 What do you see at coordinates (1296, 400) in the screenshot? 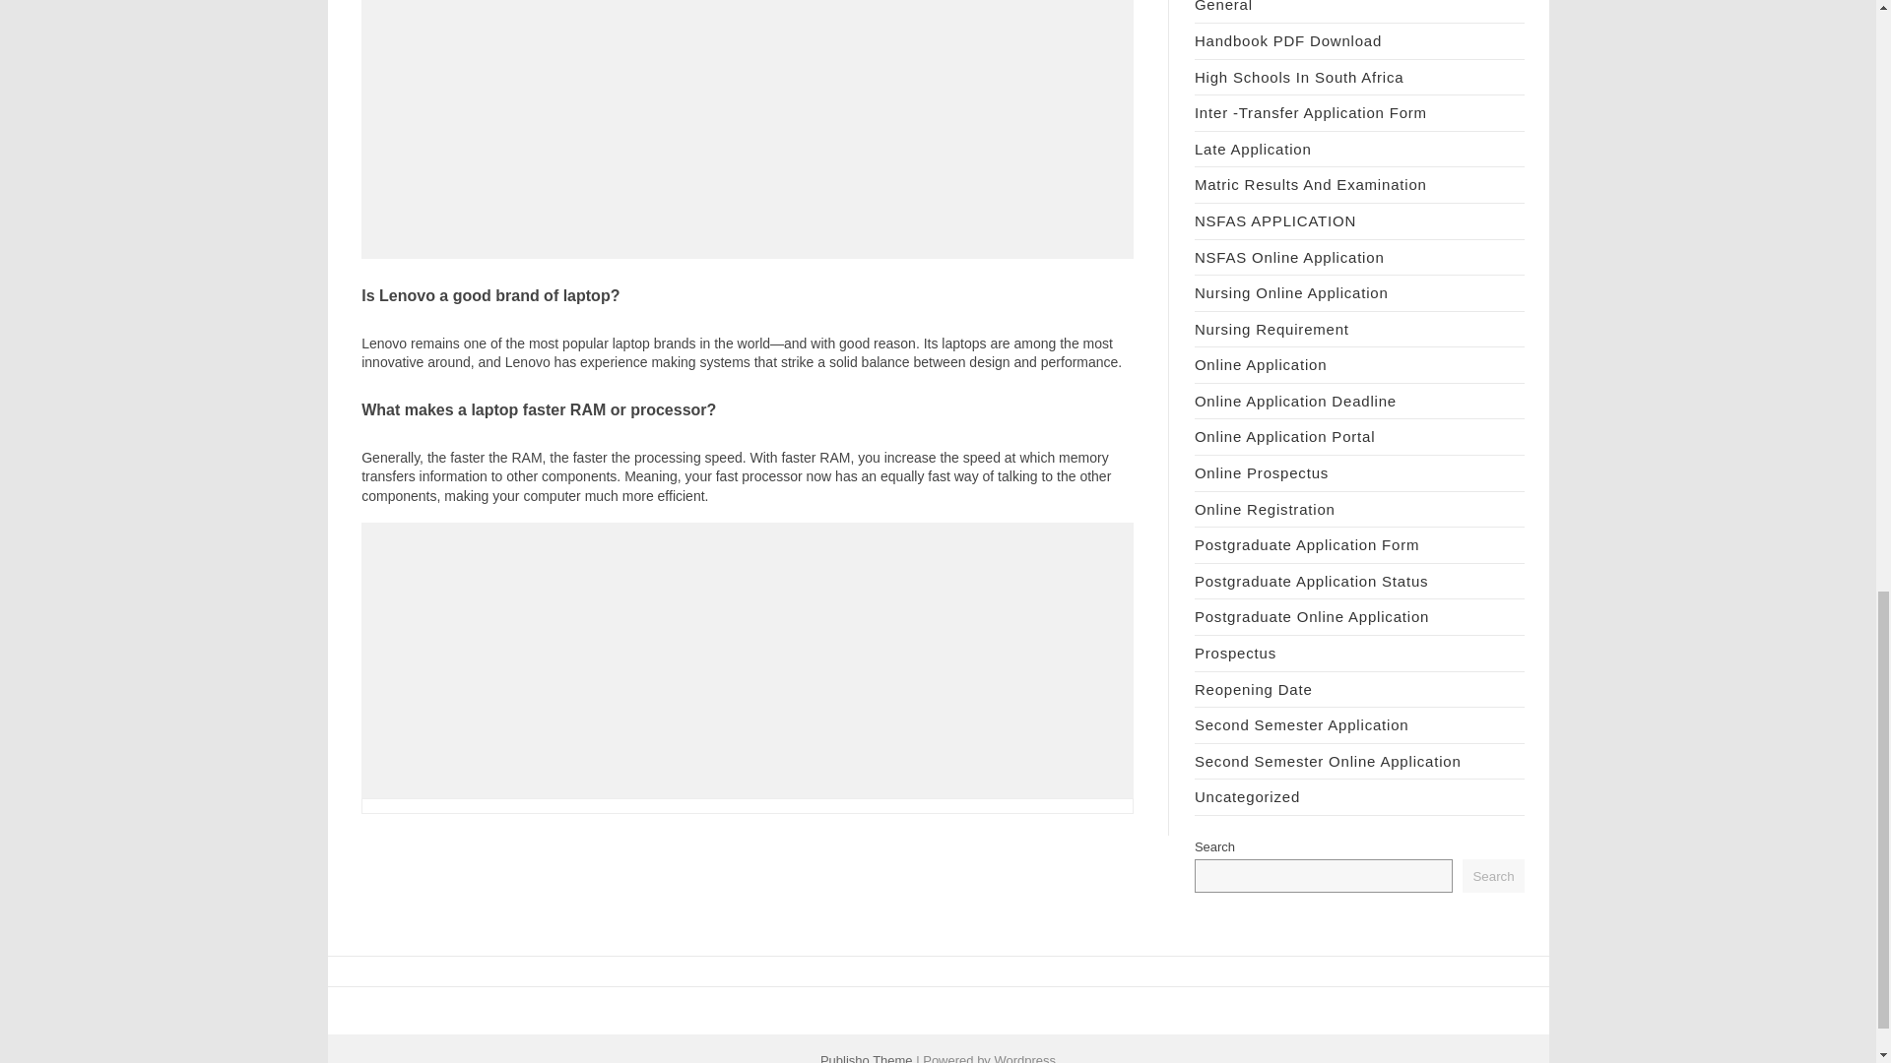
I see `Online Application Deadline` at bounding box center [1296, 400].